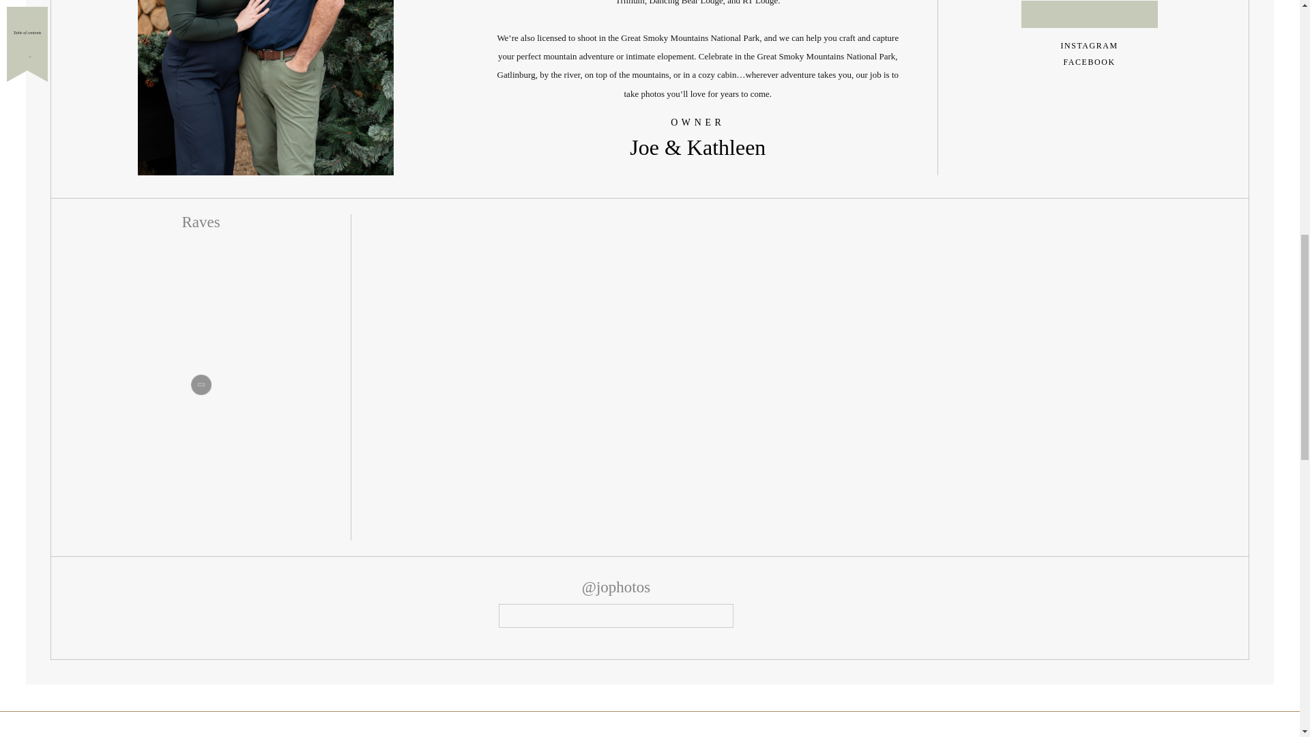 This screenshot has width=1310, height=737. Describe the element at coordinates (1089, 103) in the screenshot. I see `Contact Us` at that location.